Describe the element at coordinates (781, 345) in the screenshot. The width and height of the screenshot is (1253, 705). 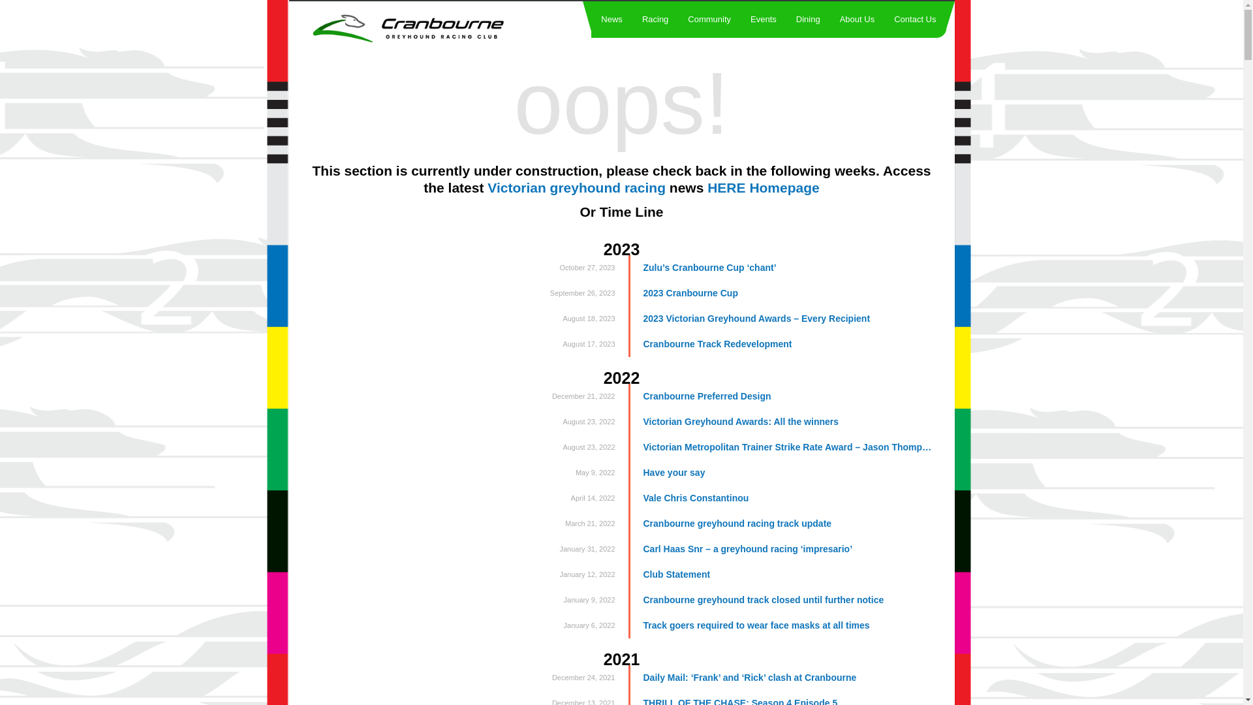
I see `Cranbourne Track Redevelopment` at that location.